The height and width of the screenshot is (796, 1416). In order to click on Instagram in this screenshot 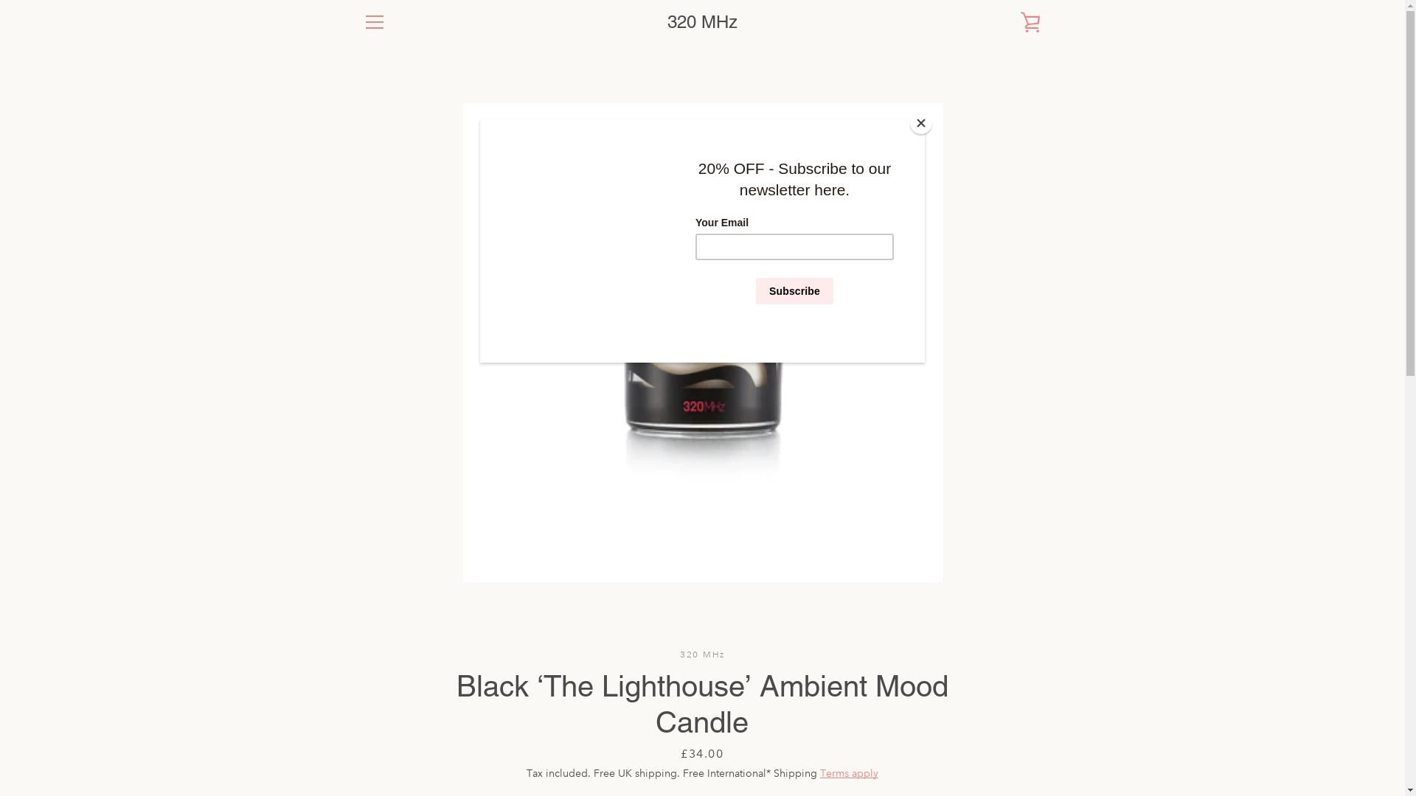, I will do `click(388, 744)`.